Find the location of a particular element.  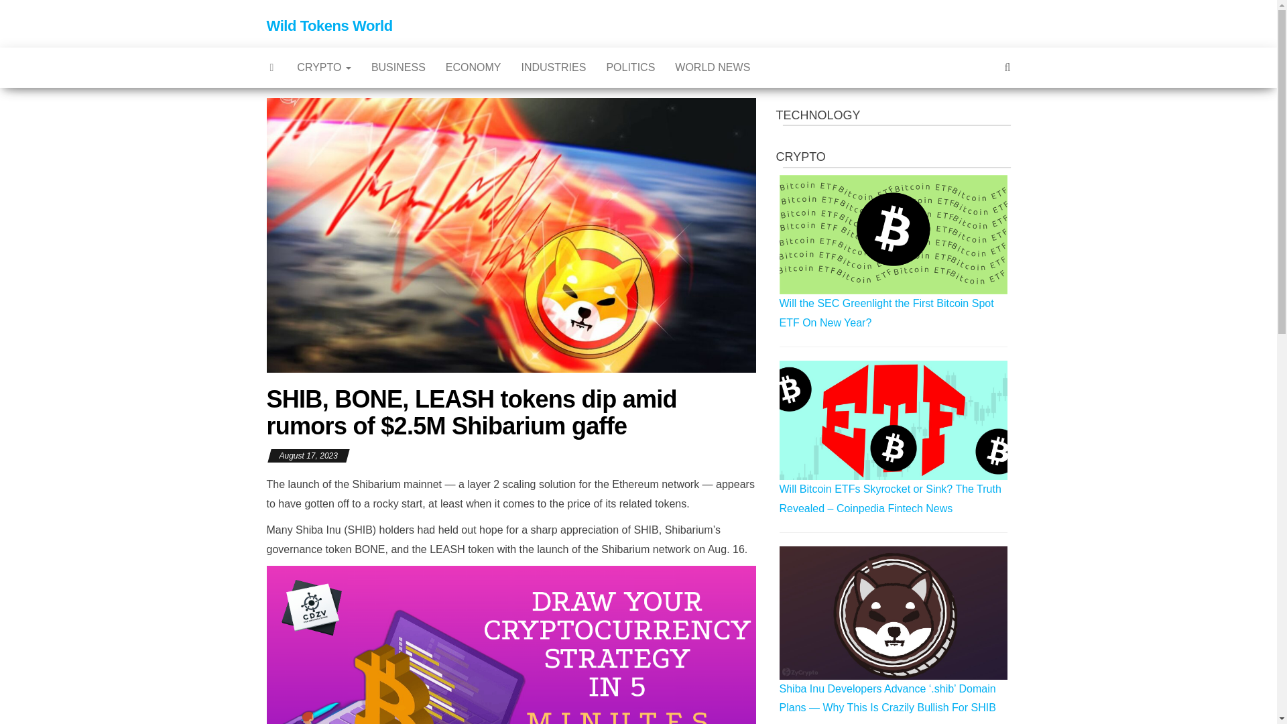

Crypto is located at coordinates (324, 67).